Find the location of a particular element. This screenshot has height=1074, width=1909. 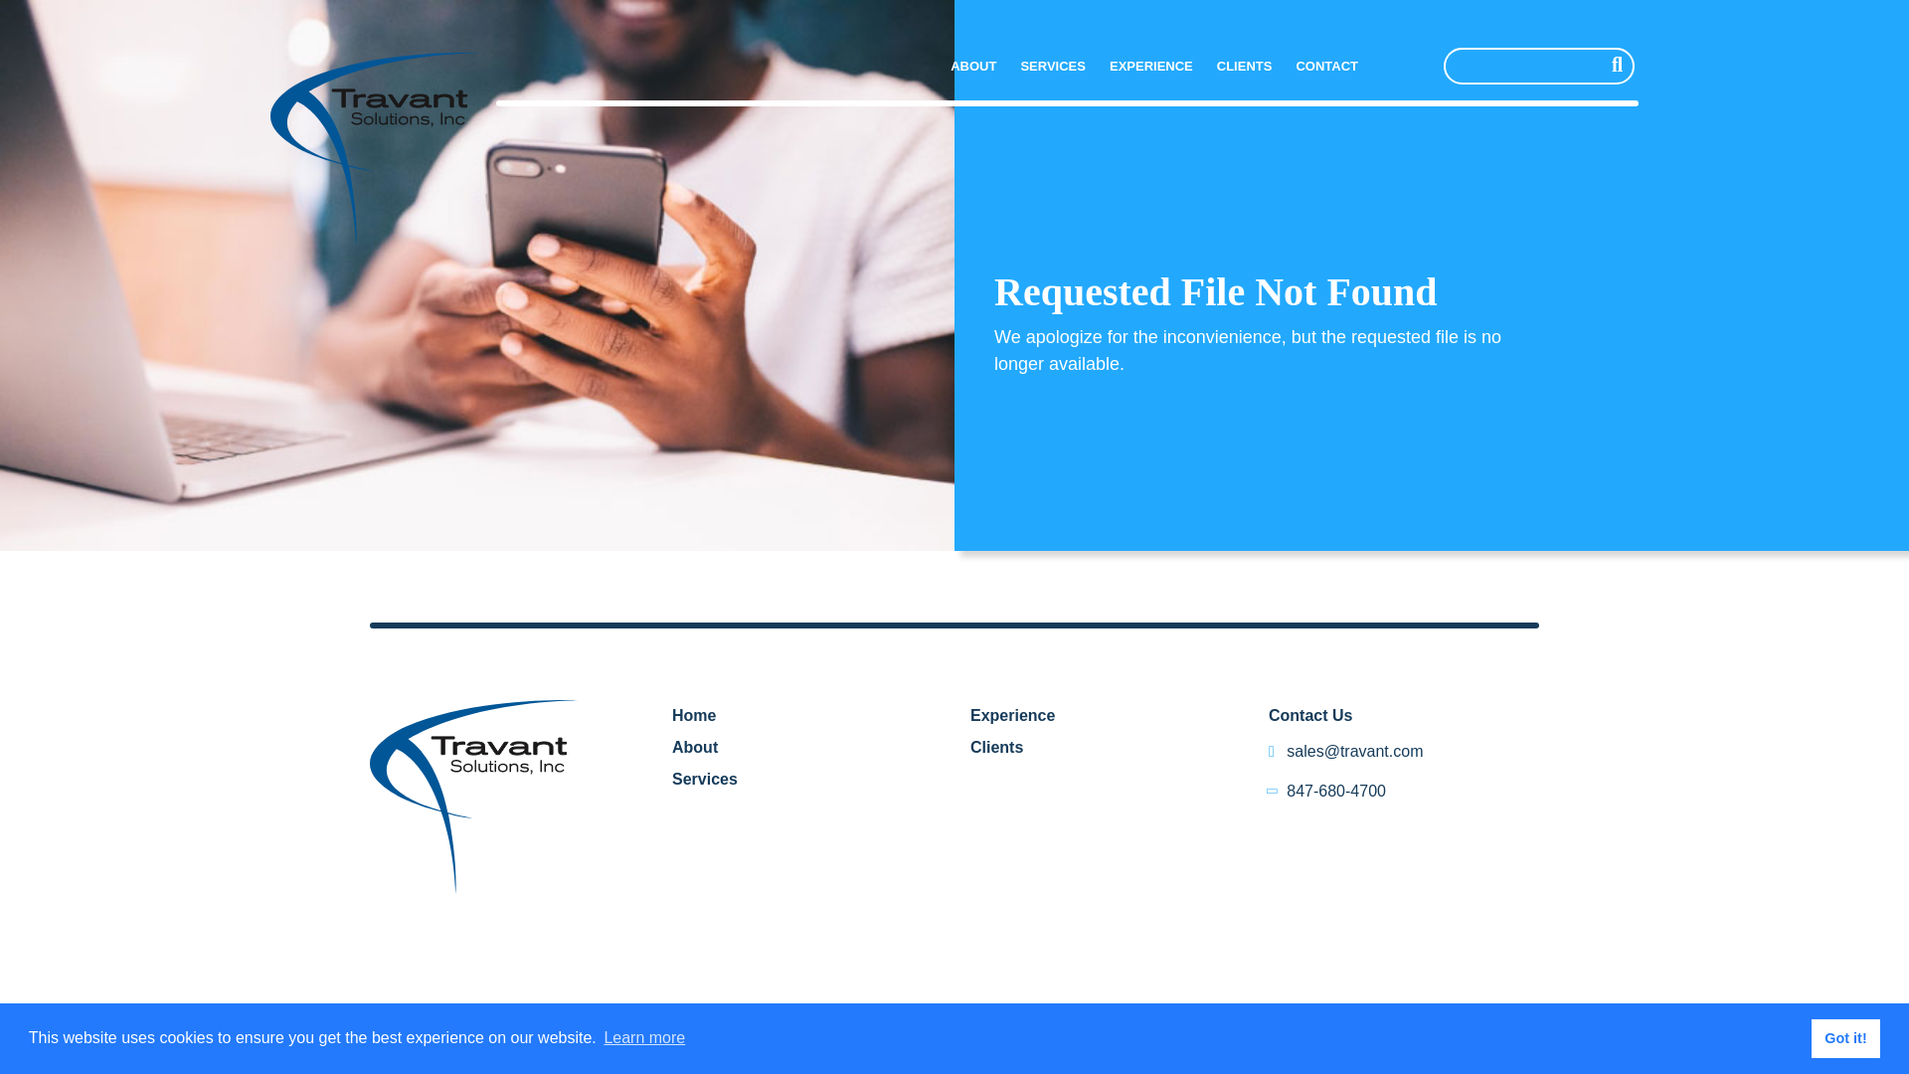

Clients is located at coordinates (996, 748).